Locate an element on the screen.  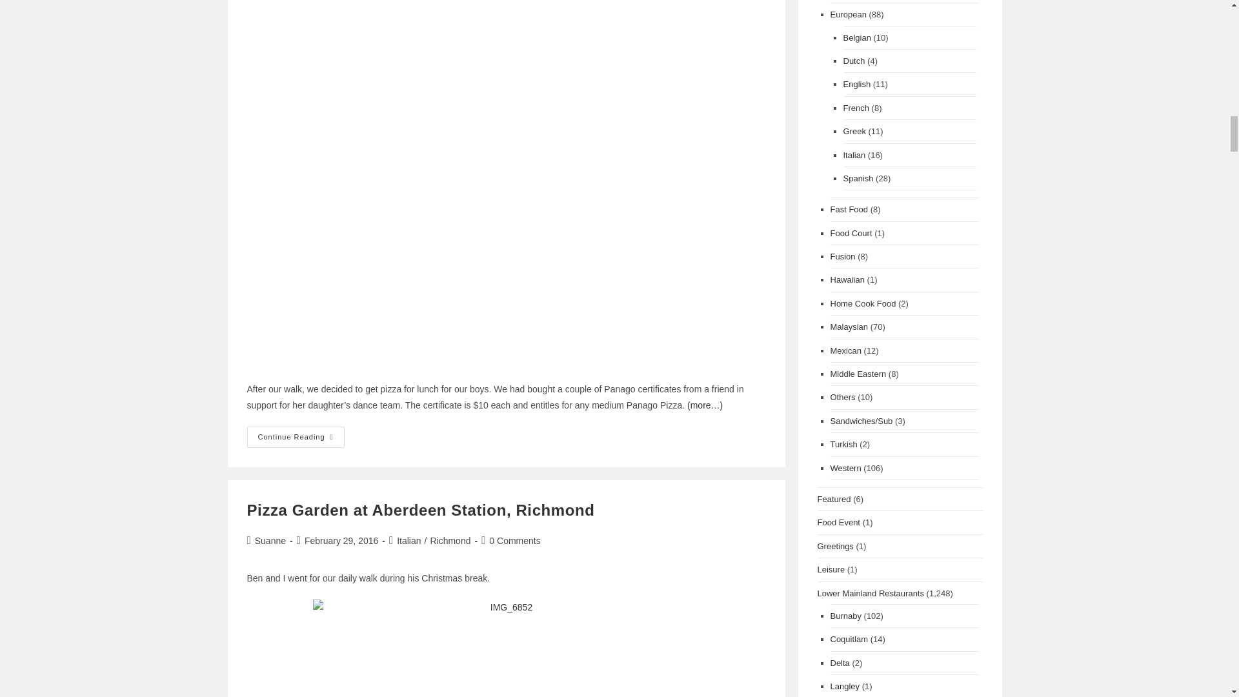
Posts by Suanne is located at coordinates (270, 541).